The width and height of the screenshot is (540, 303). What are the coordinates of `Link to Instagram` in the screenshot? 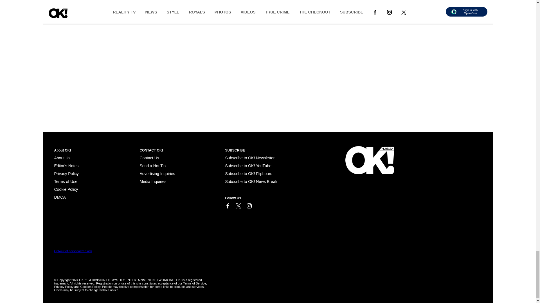 It's located at (249, 206).